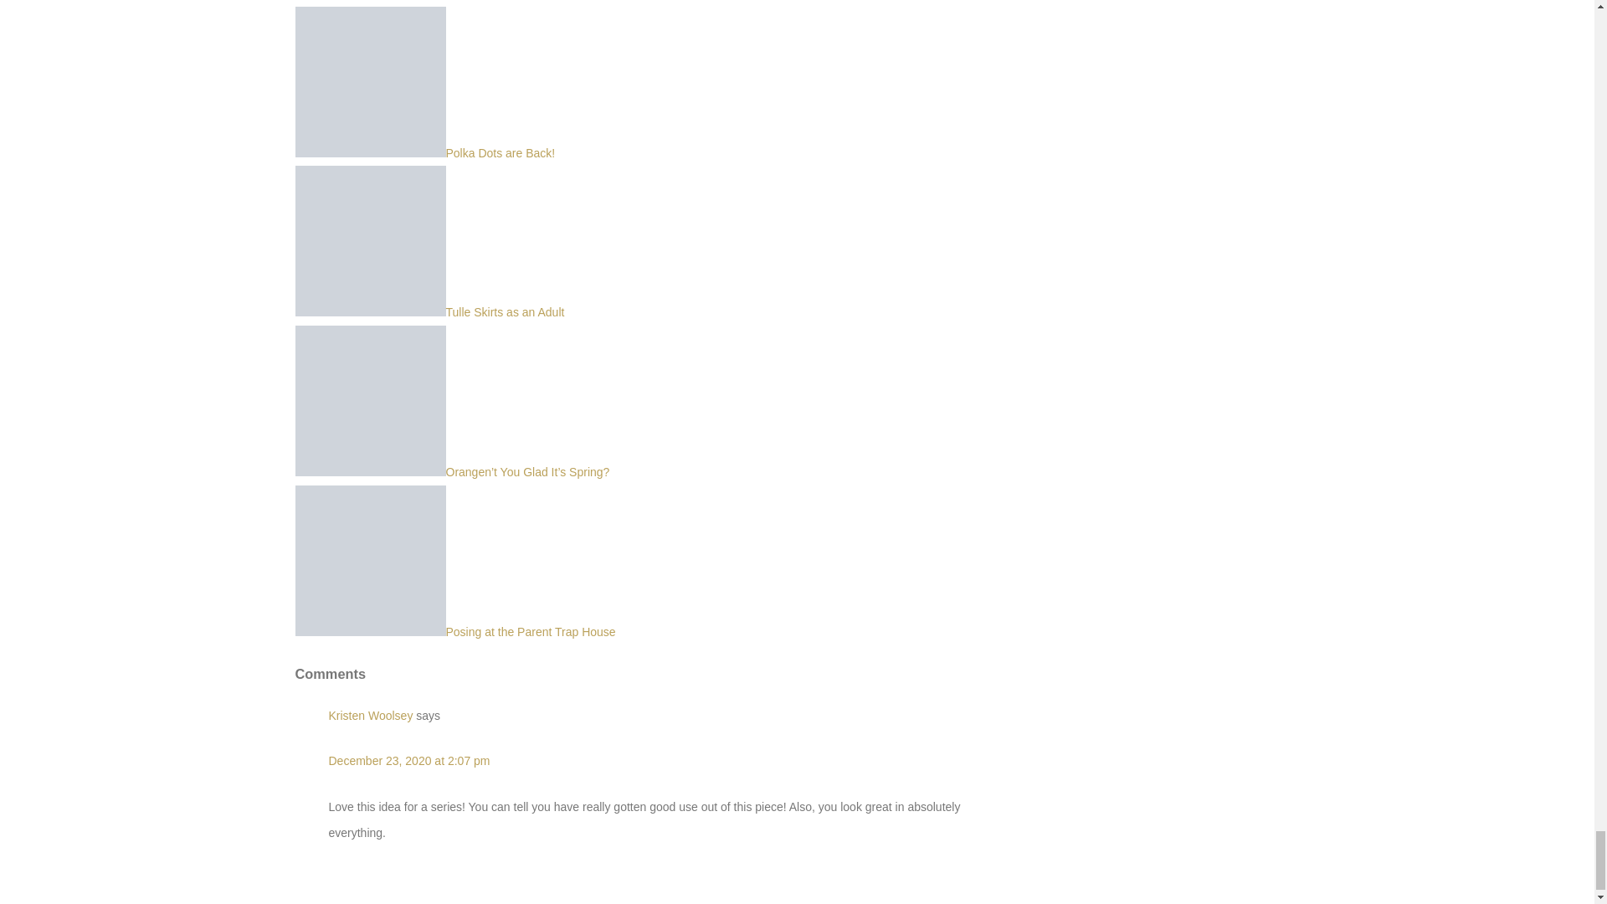 The width and height of the screenshot is (1607, 904). What do you see at coordinates (454, 631) in the screenshot?
I see `Posing at the Parent Trap House` at bounding box center [454, 631].